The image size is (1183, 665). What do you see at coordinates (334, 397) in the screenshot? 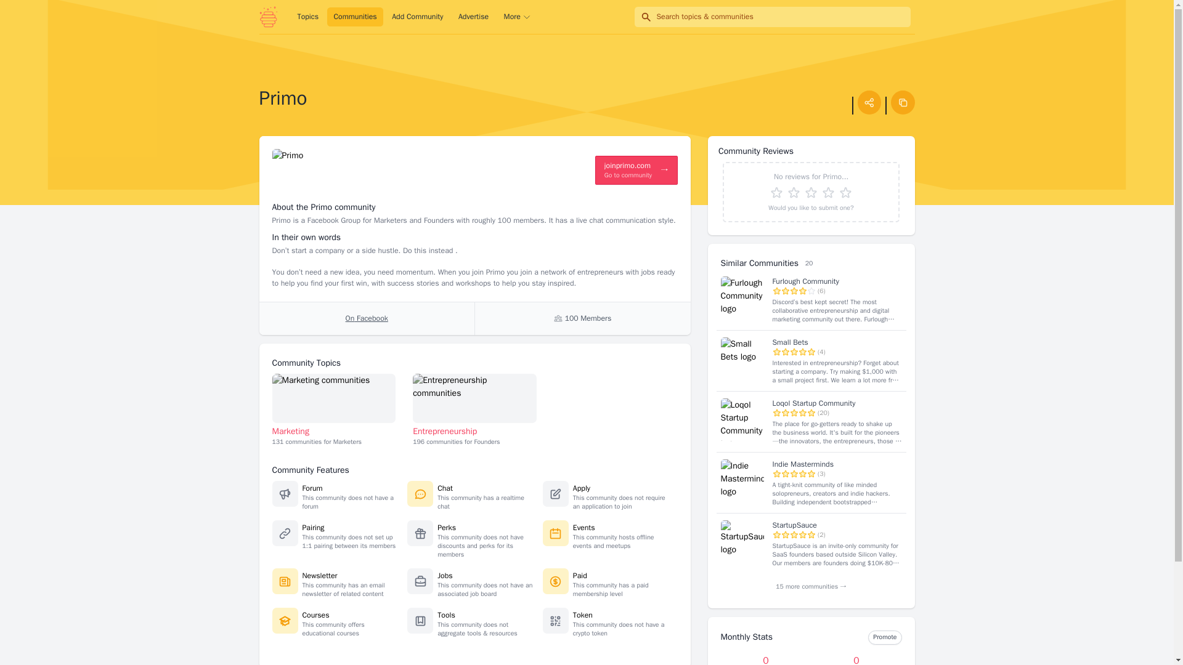
I see `View details for Marketing` at bounding box center [334, 397].